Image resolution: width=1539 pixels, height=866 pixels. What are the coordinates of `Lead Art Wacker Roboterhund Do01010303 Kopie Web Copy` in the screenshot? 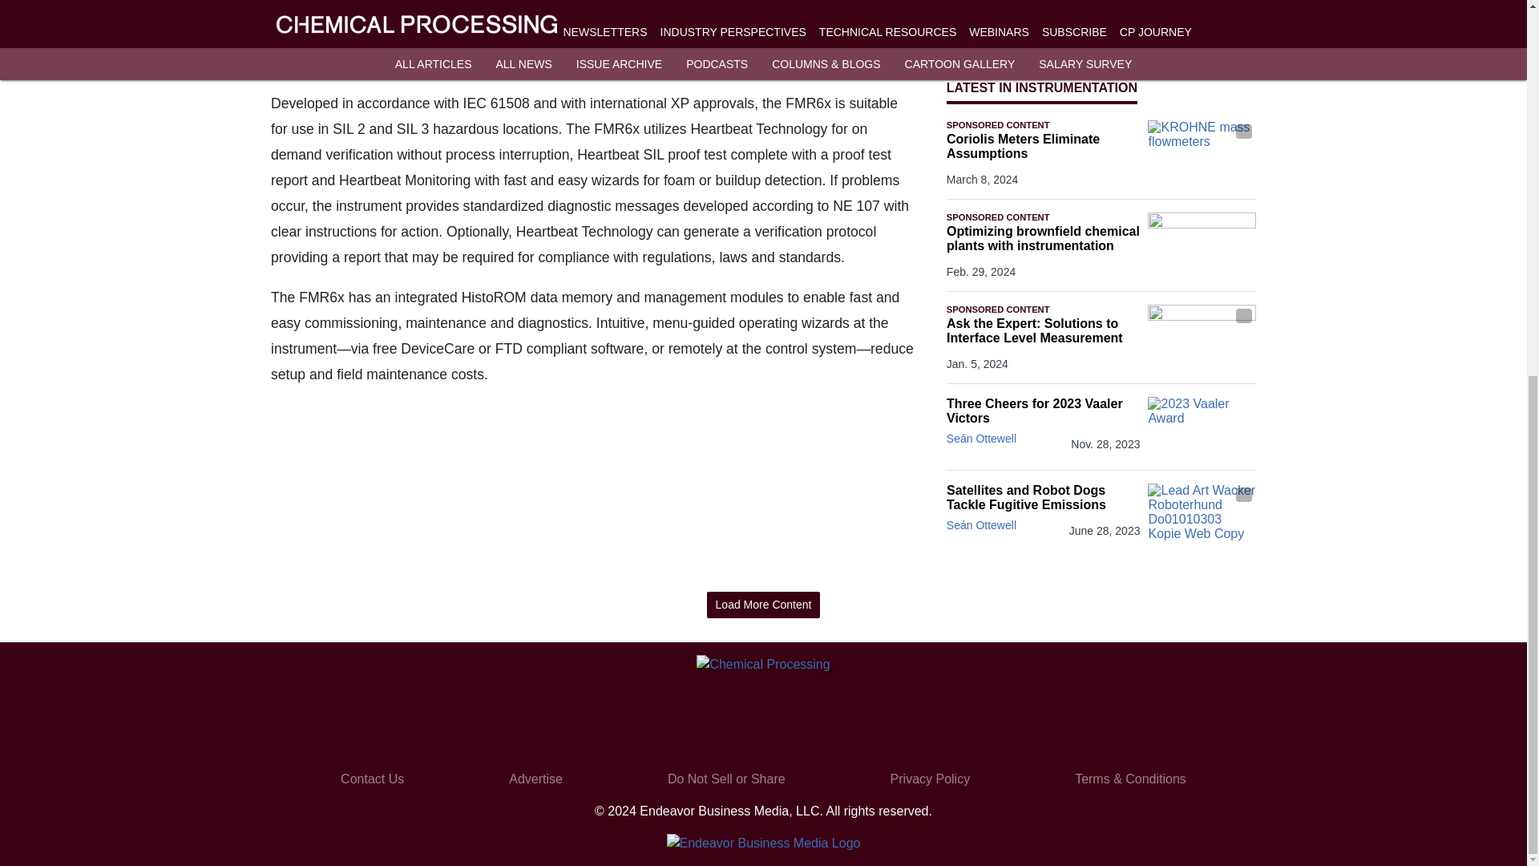 It's located at (1202, 513).